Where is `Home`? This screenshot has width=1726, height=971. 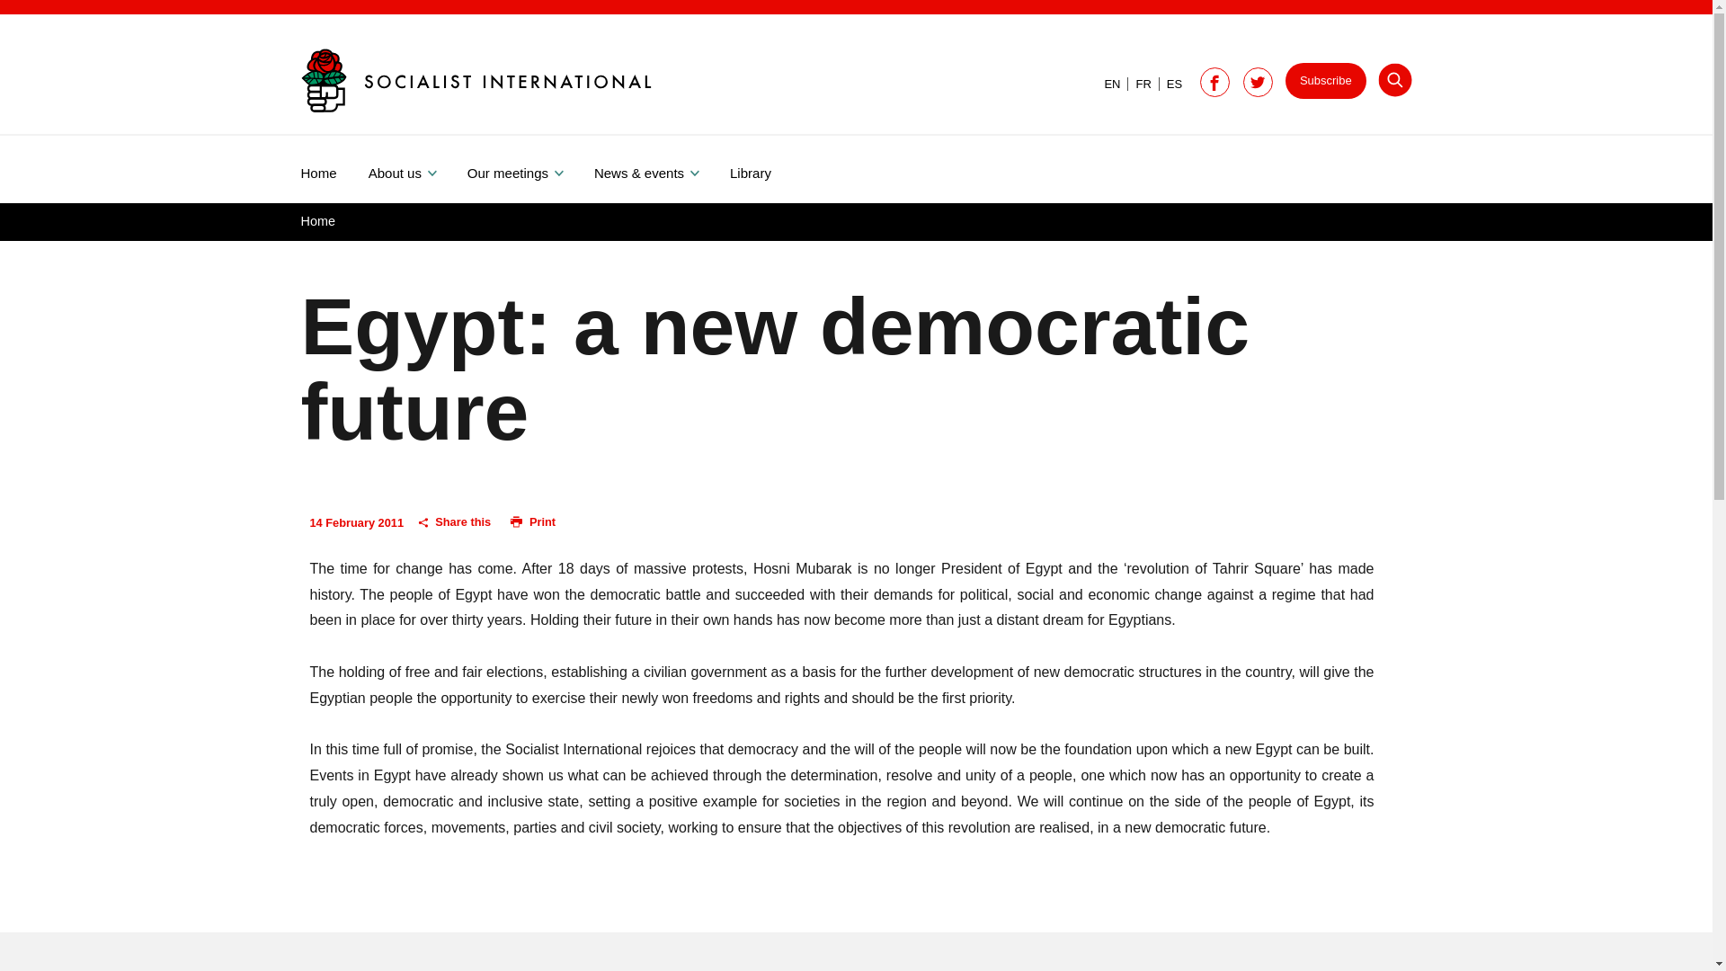 Home is located at coordinates (334, 169).